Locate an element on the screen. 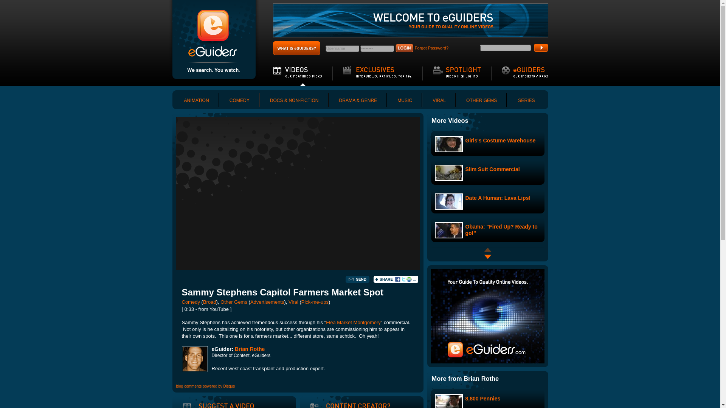 The height and width of the screenshot is (408, 726). Password is located at coordinates (377, 48).